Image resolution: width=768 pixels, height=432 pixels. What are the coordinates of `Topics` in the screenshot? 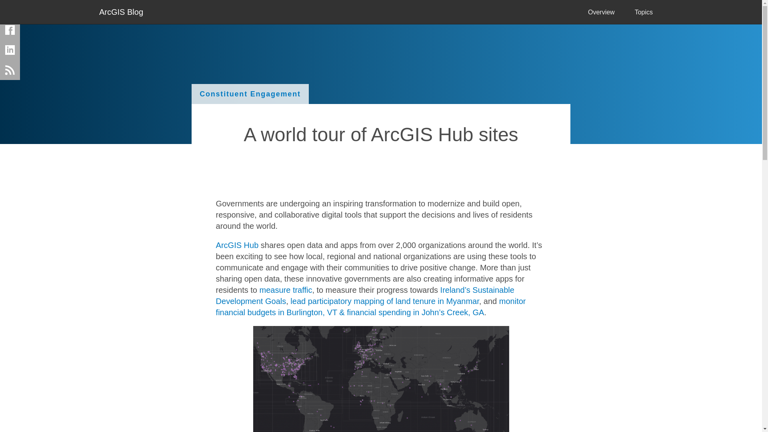 It's located at (644, 12).